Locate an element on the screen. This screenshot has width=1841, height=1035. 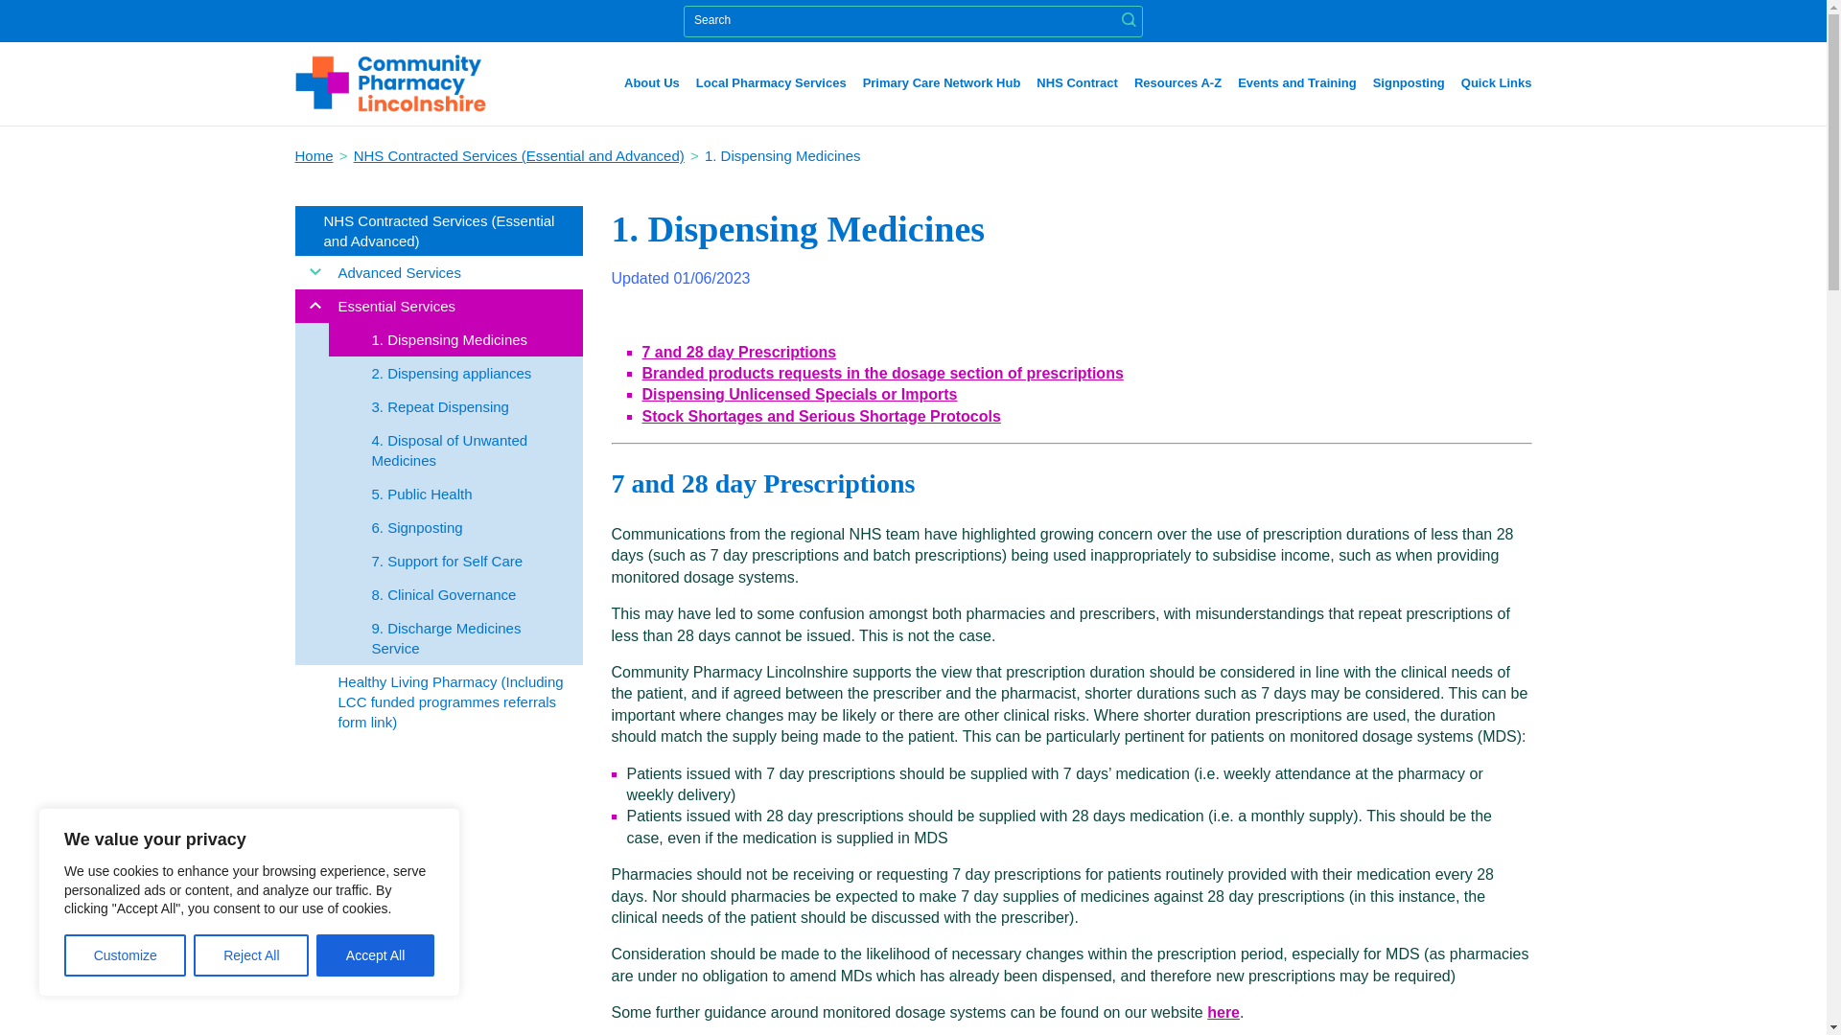
Reject All is located at coordinates (251, 955).